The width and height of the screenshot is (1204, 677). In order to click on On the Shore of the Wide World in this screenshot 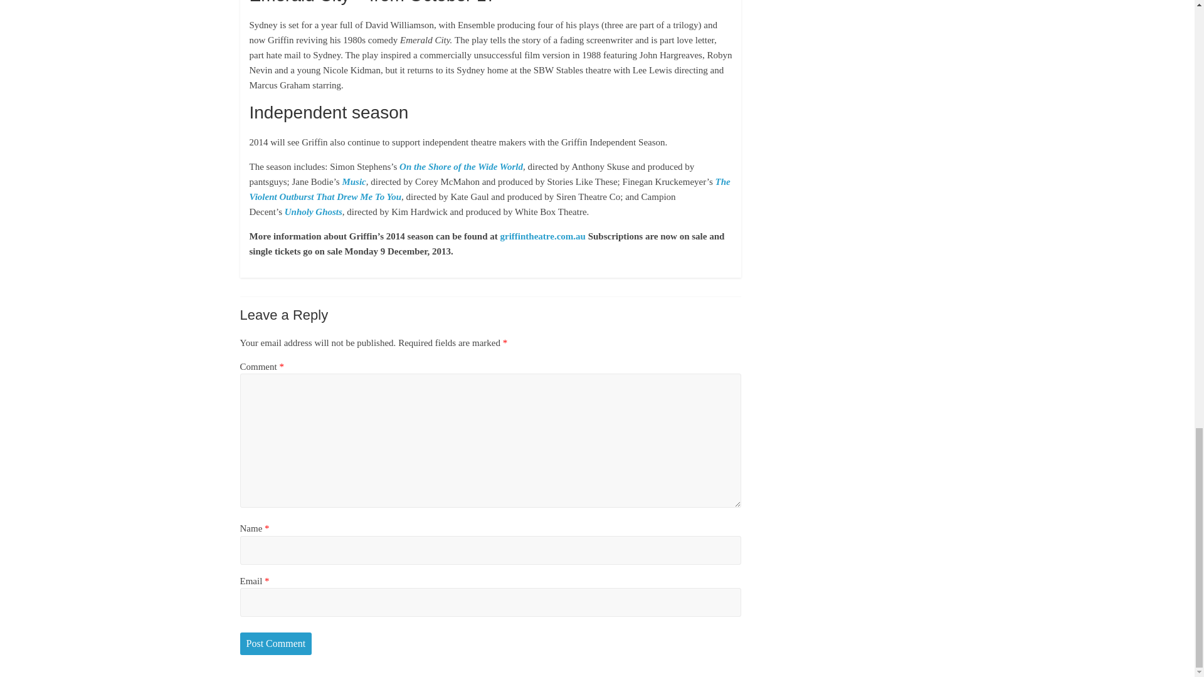, I will do `click(461, 167)`.